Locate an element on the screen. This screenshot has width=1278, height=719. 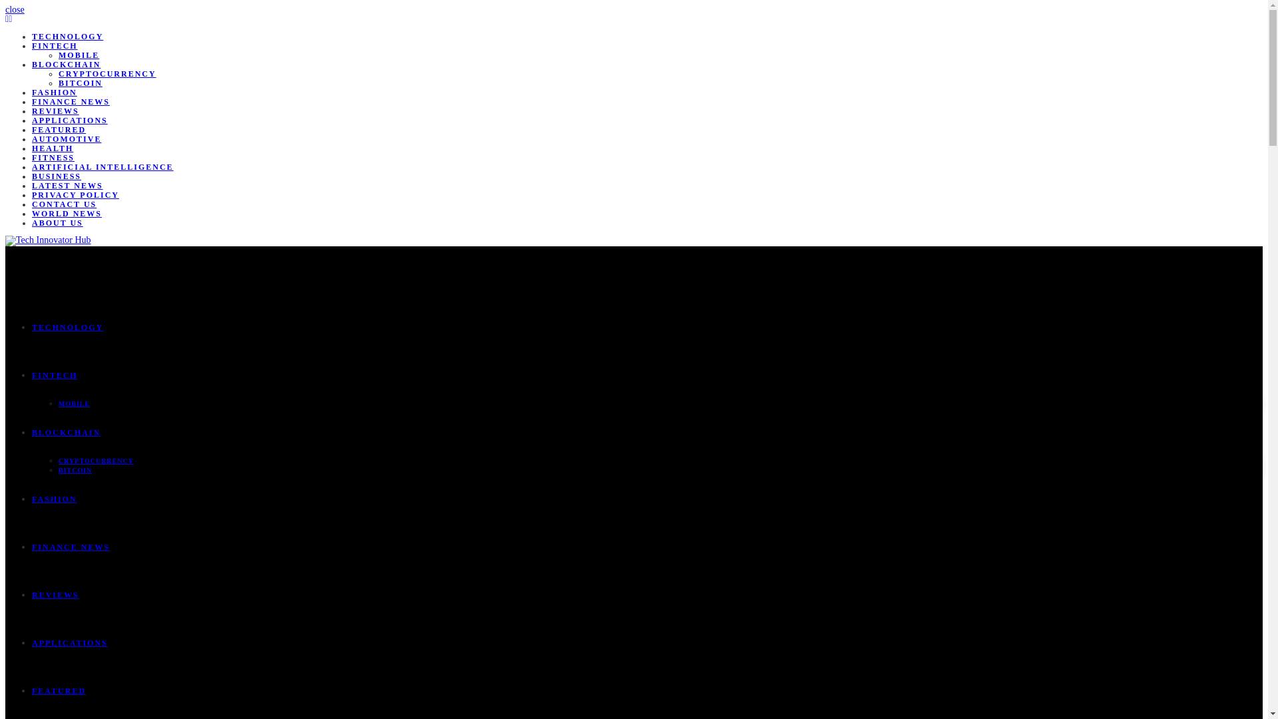
TECHNOLOGY is located at coordinates (68, 327).